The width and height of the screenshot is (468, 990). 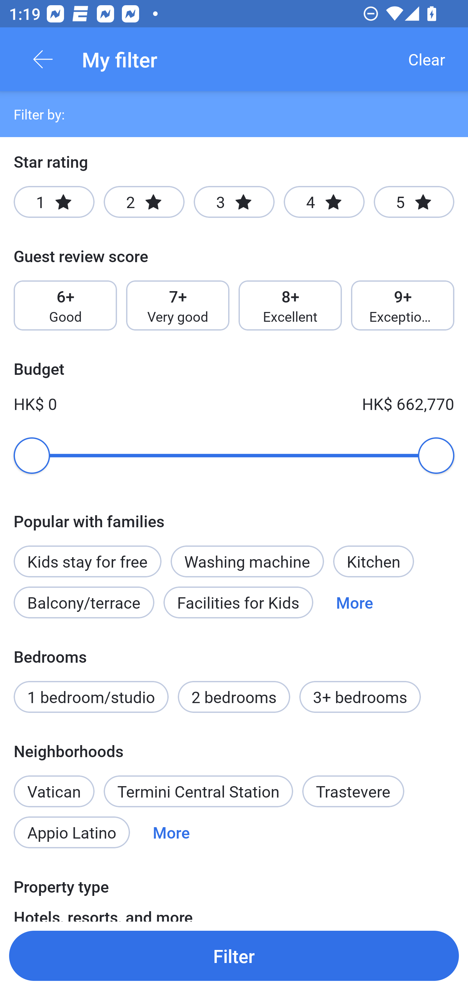 I want to click on 2 bedrooms, so click(x=234, y=697).